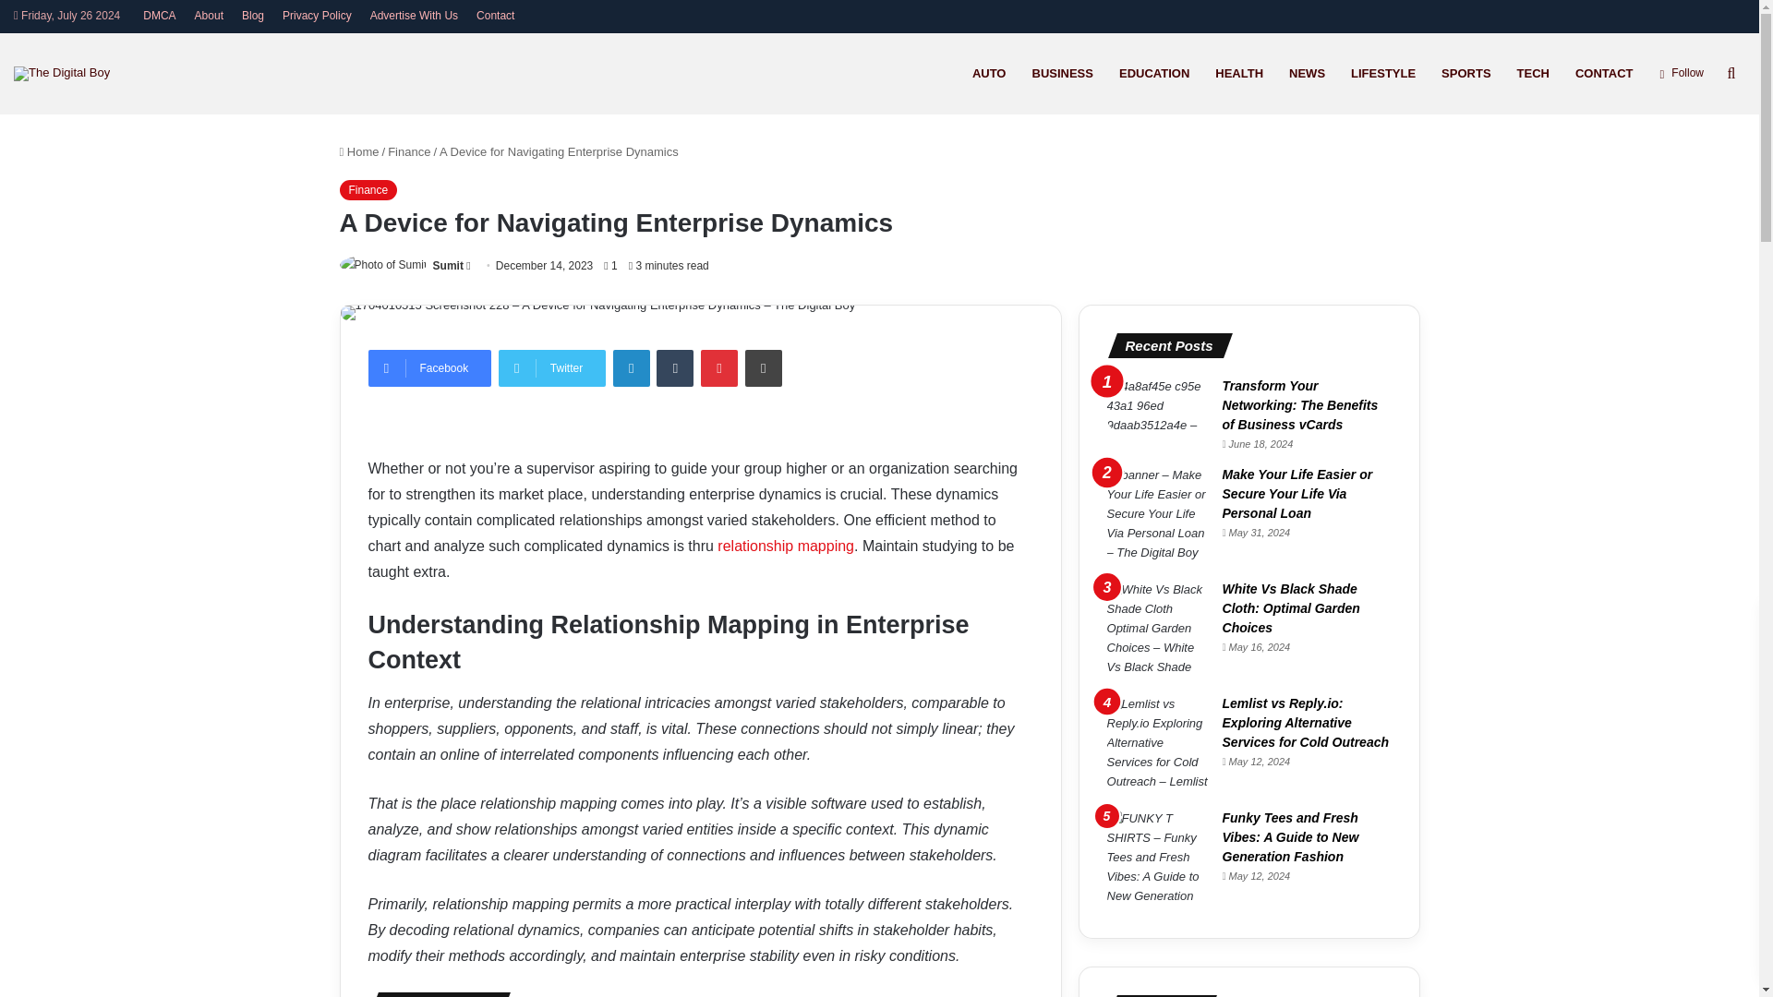 Image resolution: width=1773 pixels, height=997 pixels. What do you see at coordinates (317, 16) in the screenshot?
I see `Privacy Policy` at bounding box center [317, 16].